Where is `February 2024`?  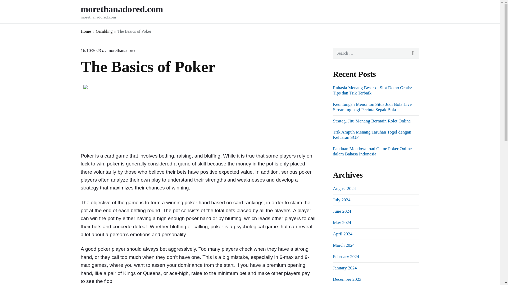
February 2024 is located at coordinates (342, 211).